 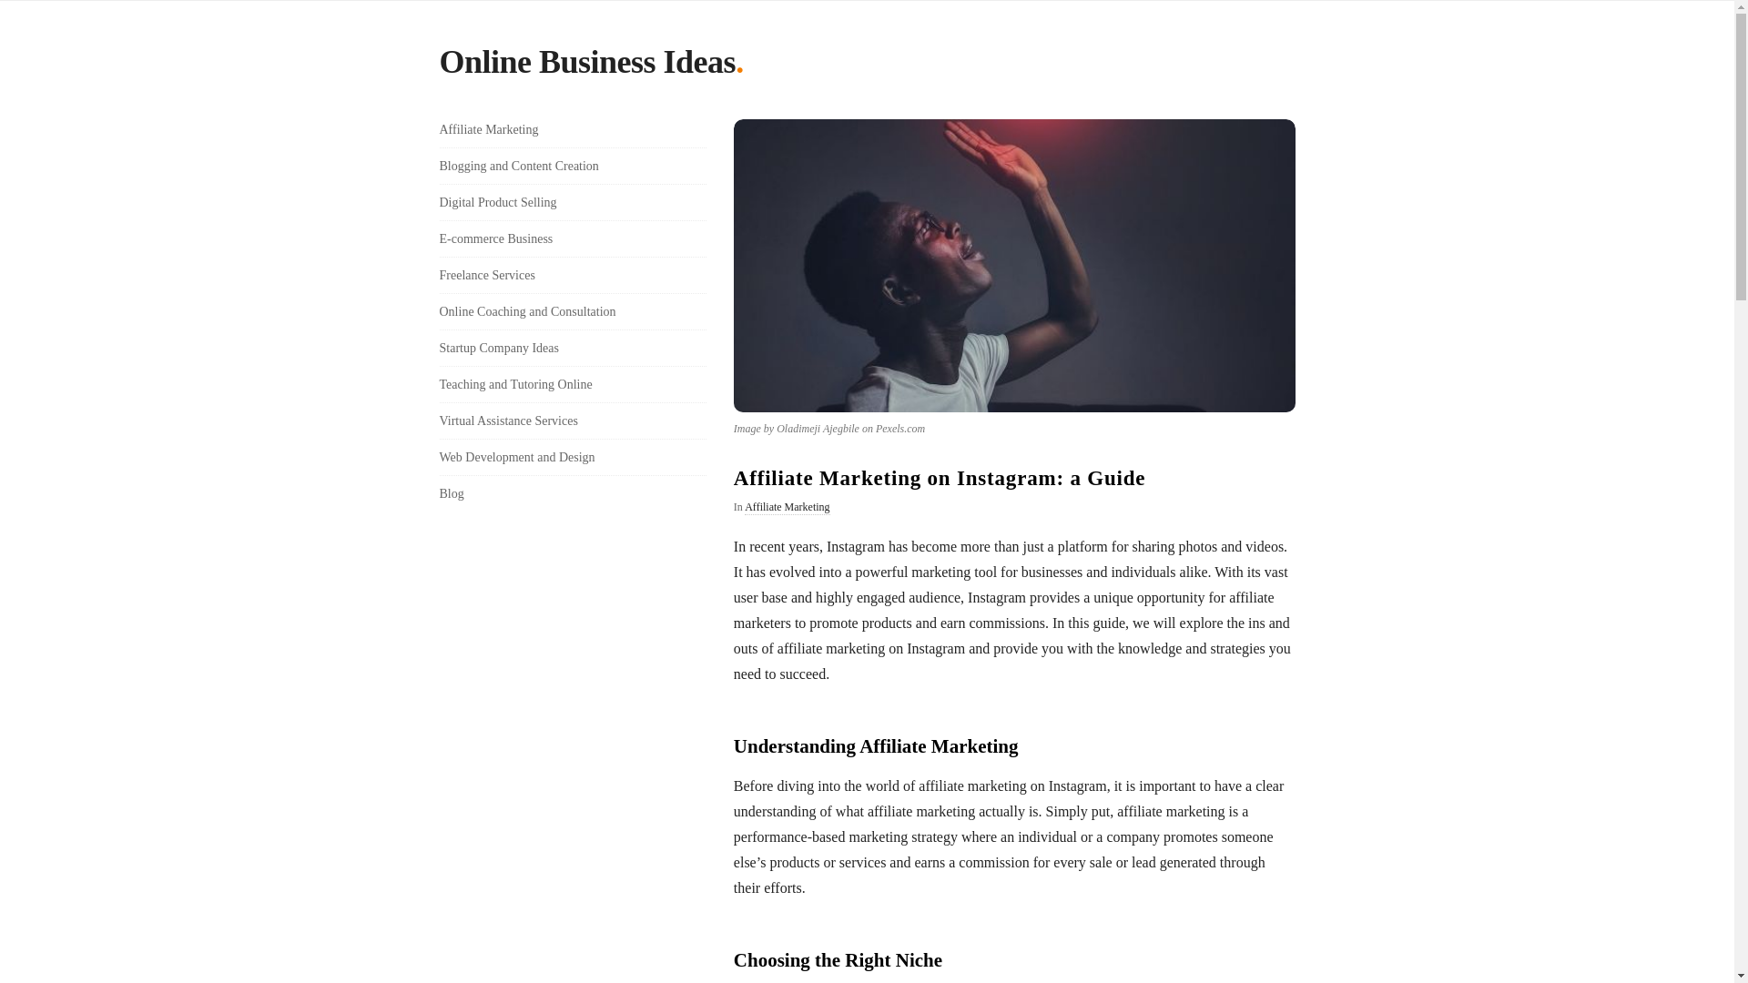 I want to click on Affiliate Marketing, so click(x=488, y=129).